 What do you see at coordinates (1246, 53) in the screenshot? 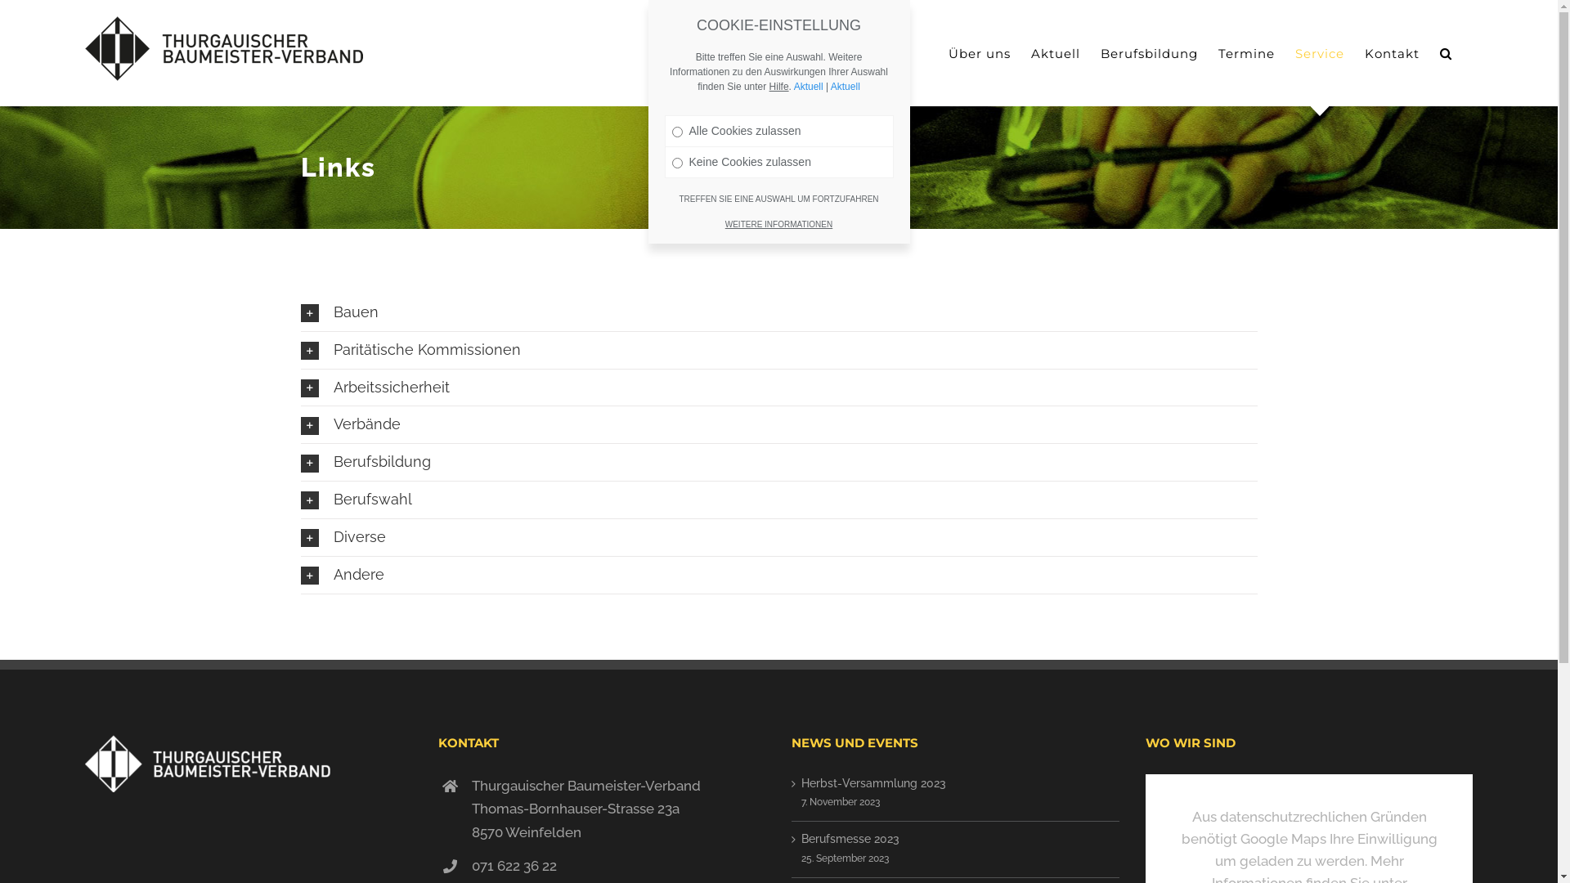
I see `Termine` at bounding box center [1246, 53].